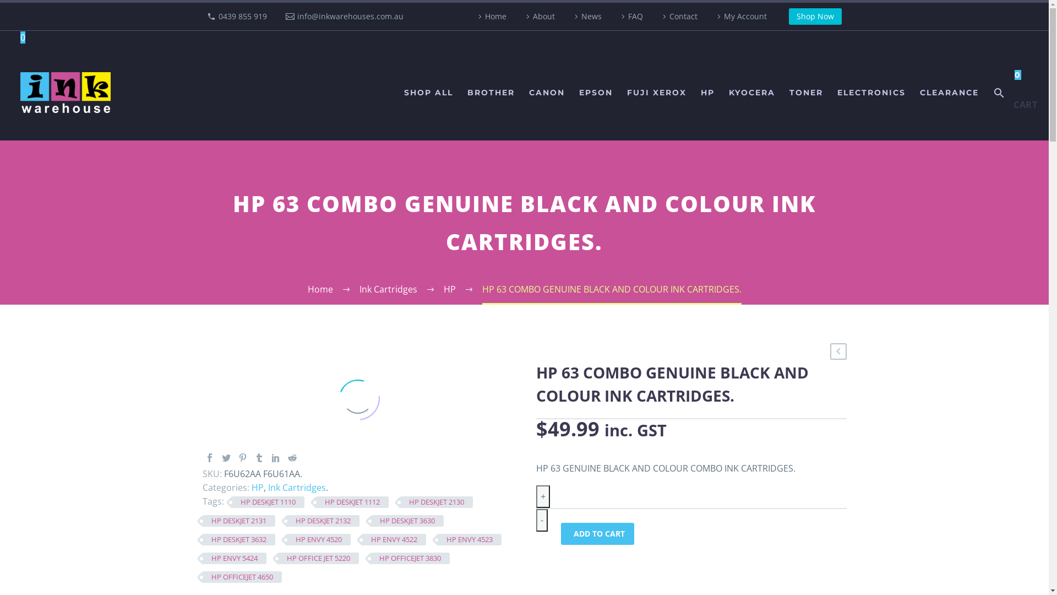 This screenshot has height=595, width=1057. Describe the element at coordinates (257, 488) in the screenshot. I see `HP` at that location.